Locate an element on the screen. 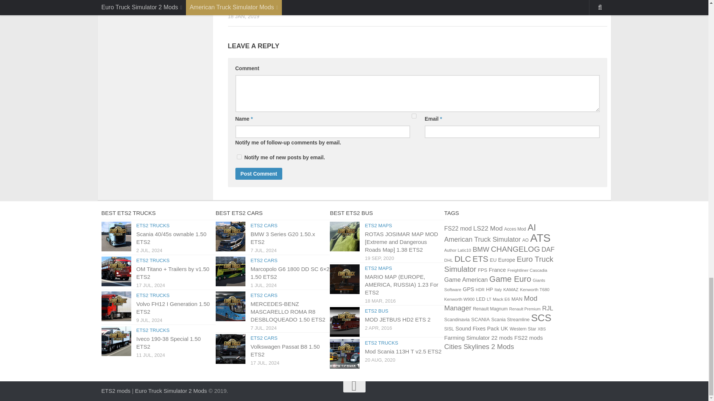  EUROFRESH MAP 1.33.X MAP MOD FOR ETS2 is located at coordinates (281, 4).